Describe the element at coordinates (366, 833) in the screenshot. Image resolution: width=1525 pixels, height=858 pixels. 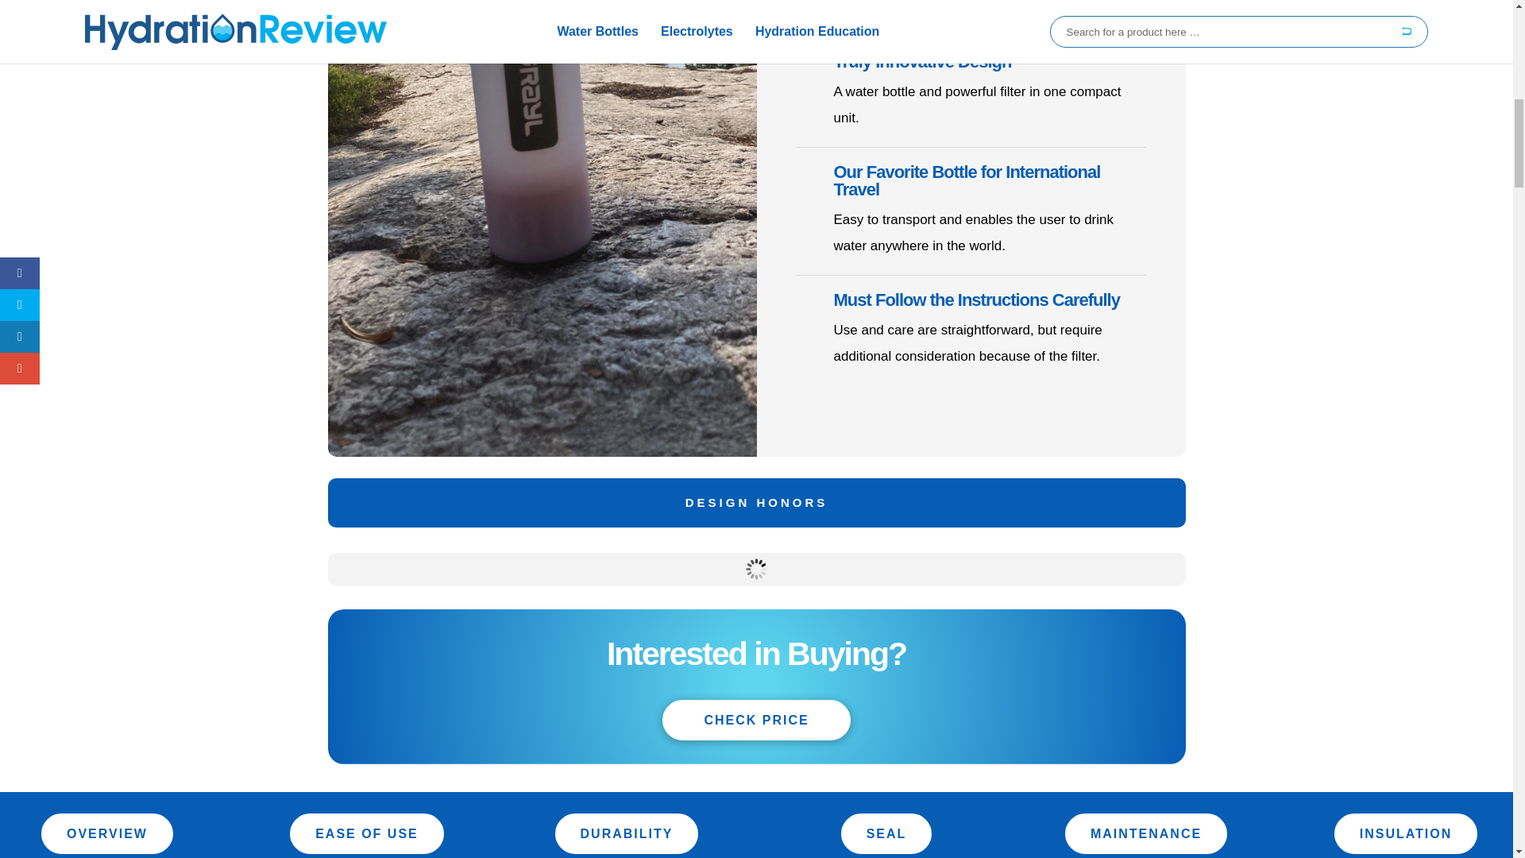
I see `EASE OF USE` at that location.